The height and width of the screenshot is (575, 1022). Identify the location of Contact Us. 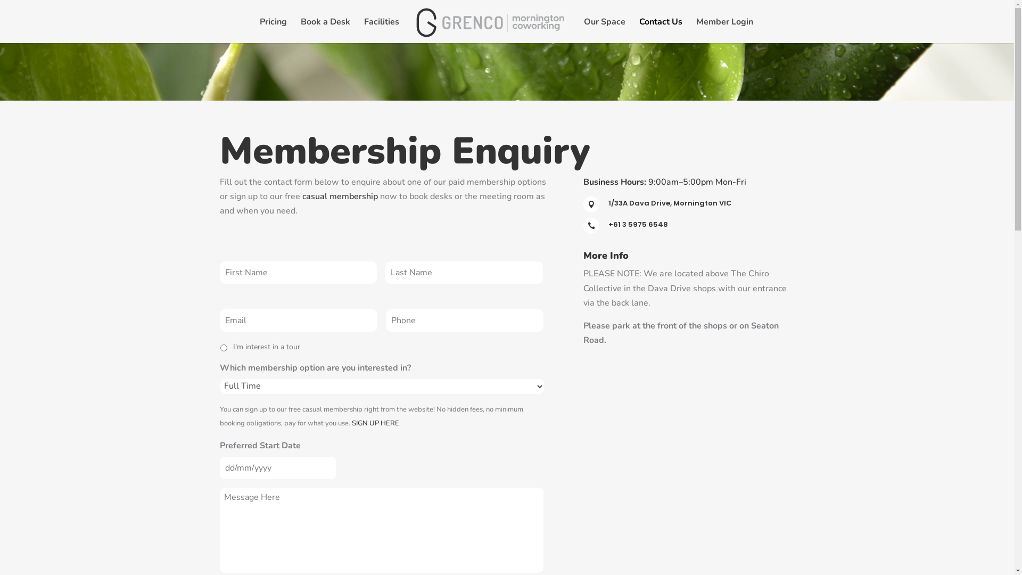
(661, 31).